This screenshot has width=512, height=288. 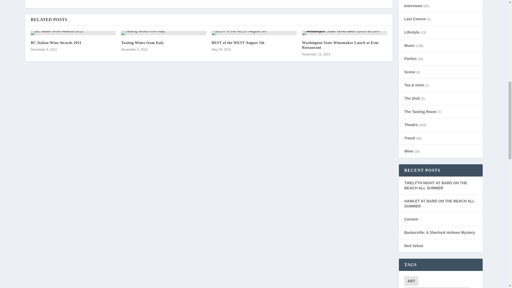 I want to click on BC Italian Wine Awards 2011, so click(x=56, y=43).